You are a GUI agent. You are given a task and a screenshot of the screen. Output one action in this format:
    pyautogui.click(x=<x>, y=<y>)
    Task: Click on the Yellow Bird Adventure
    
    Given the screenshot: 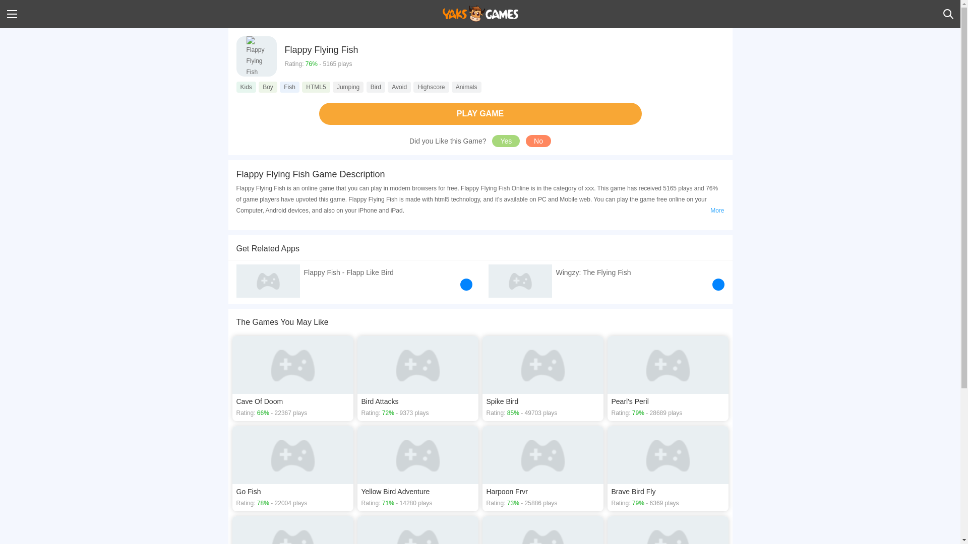 What is the action you would take?
    pyautogui.click(x=417, y=468)
    